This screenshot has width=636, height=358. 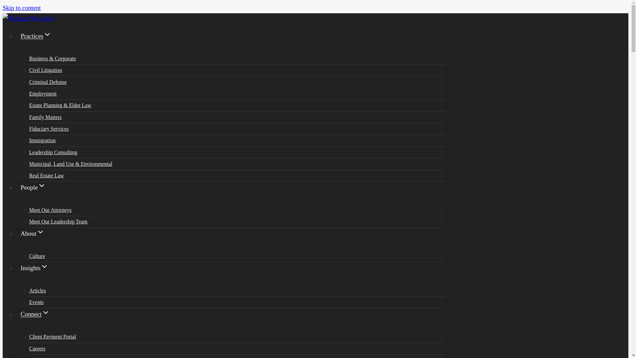 What do you see at coordinates (47, 34) in the screenshot?
I see `Expand` at bounding box center [47, 34].